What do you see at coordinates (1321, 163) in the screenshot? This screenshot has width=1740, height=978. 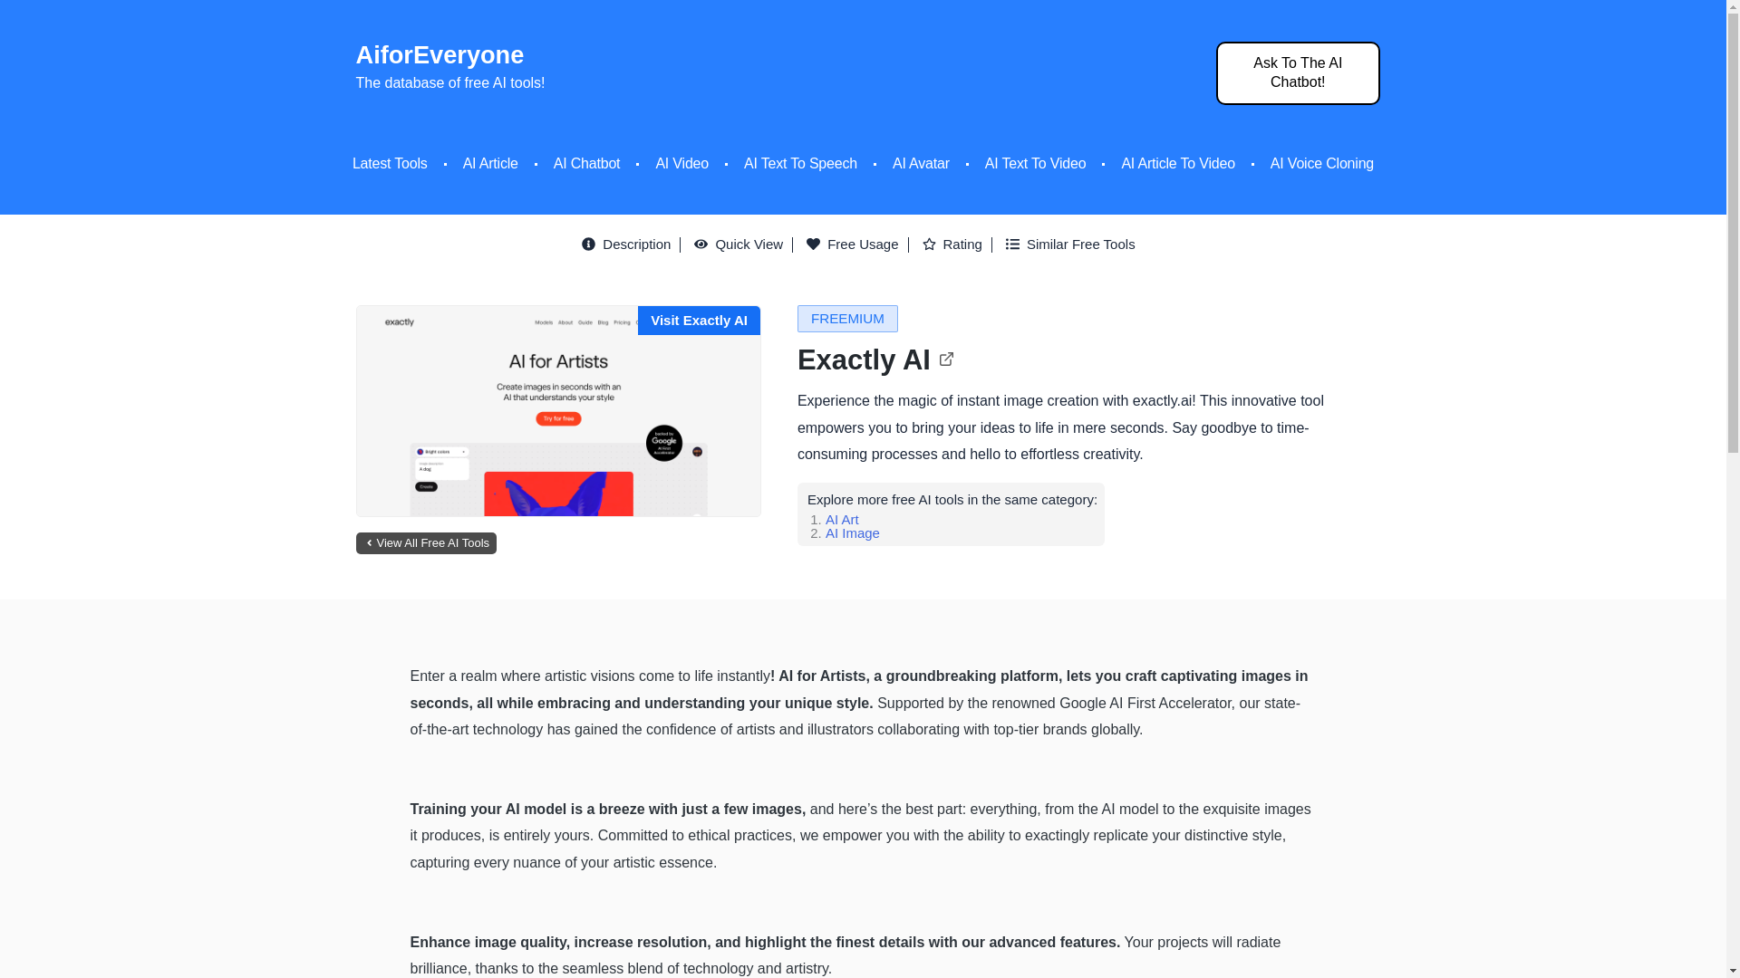 I see `AI Voice Cloning` at bounding box center [1321, 163].